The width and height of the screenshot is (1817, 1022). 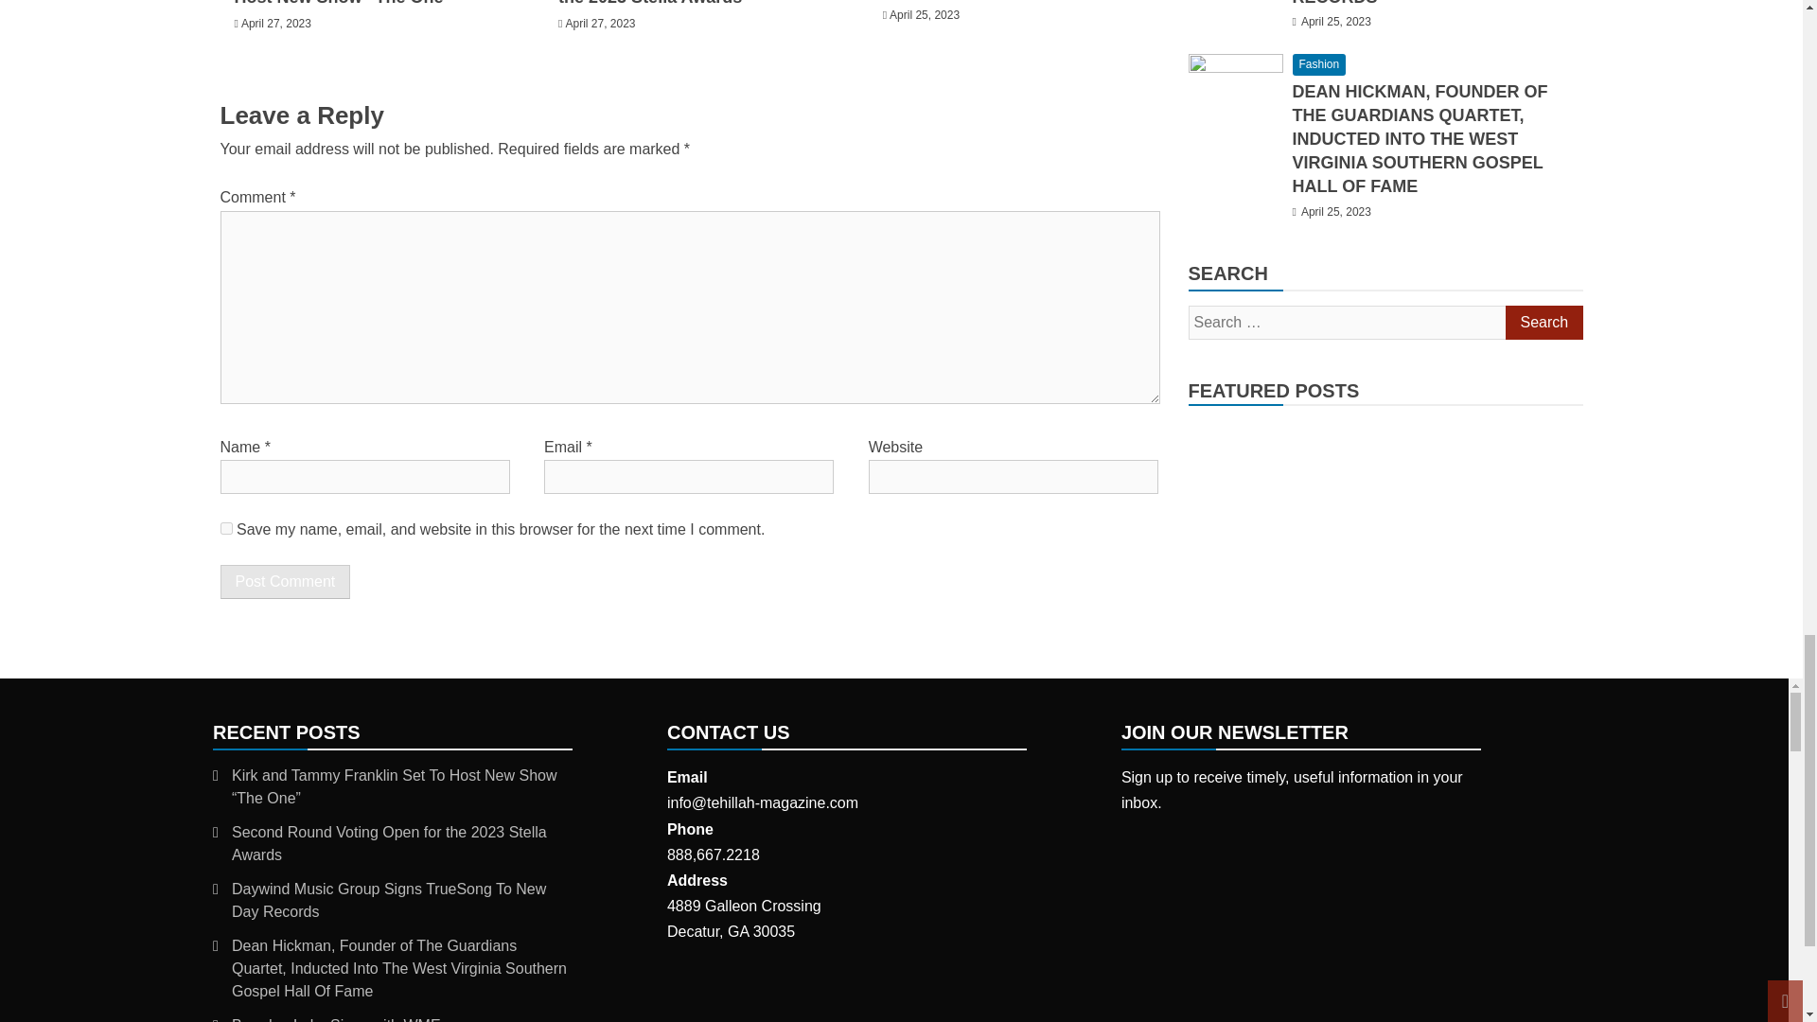 What do you see at coordinates (1543, 322) in the screenshot?
I see `Search` at bounding box center [1543, 322].